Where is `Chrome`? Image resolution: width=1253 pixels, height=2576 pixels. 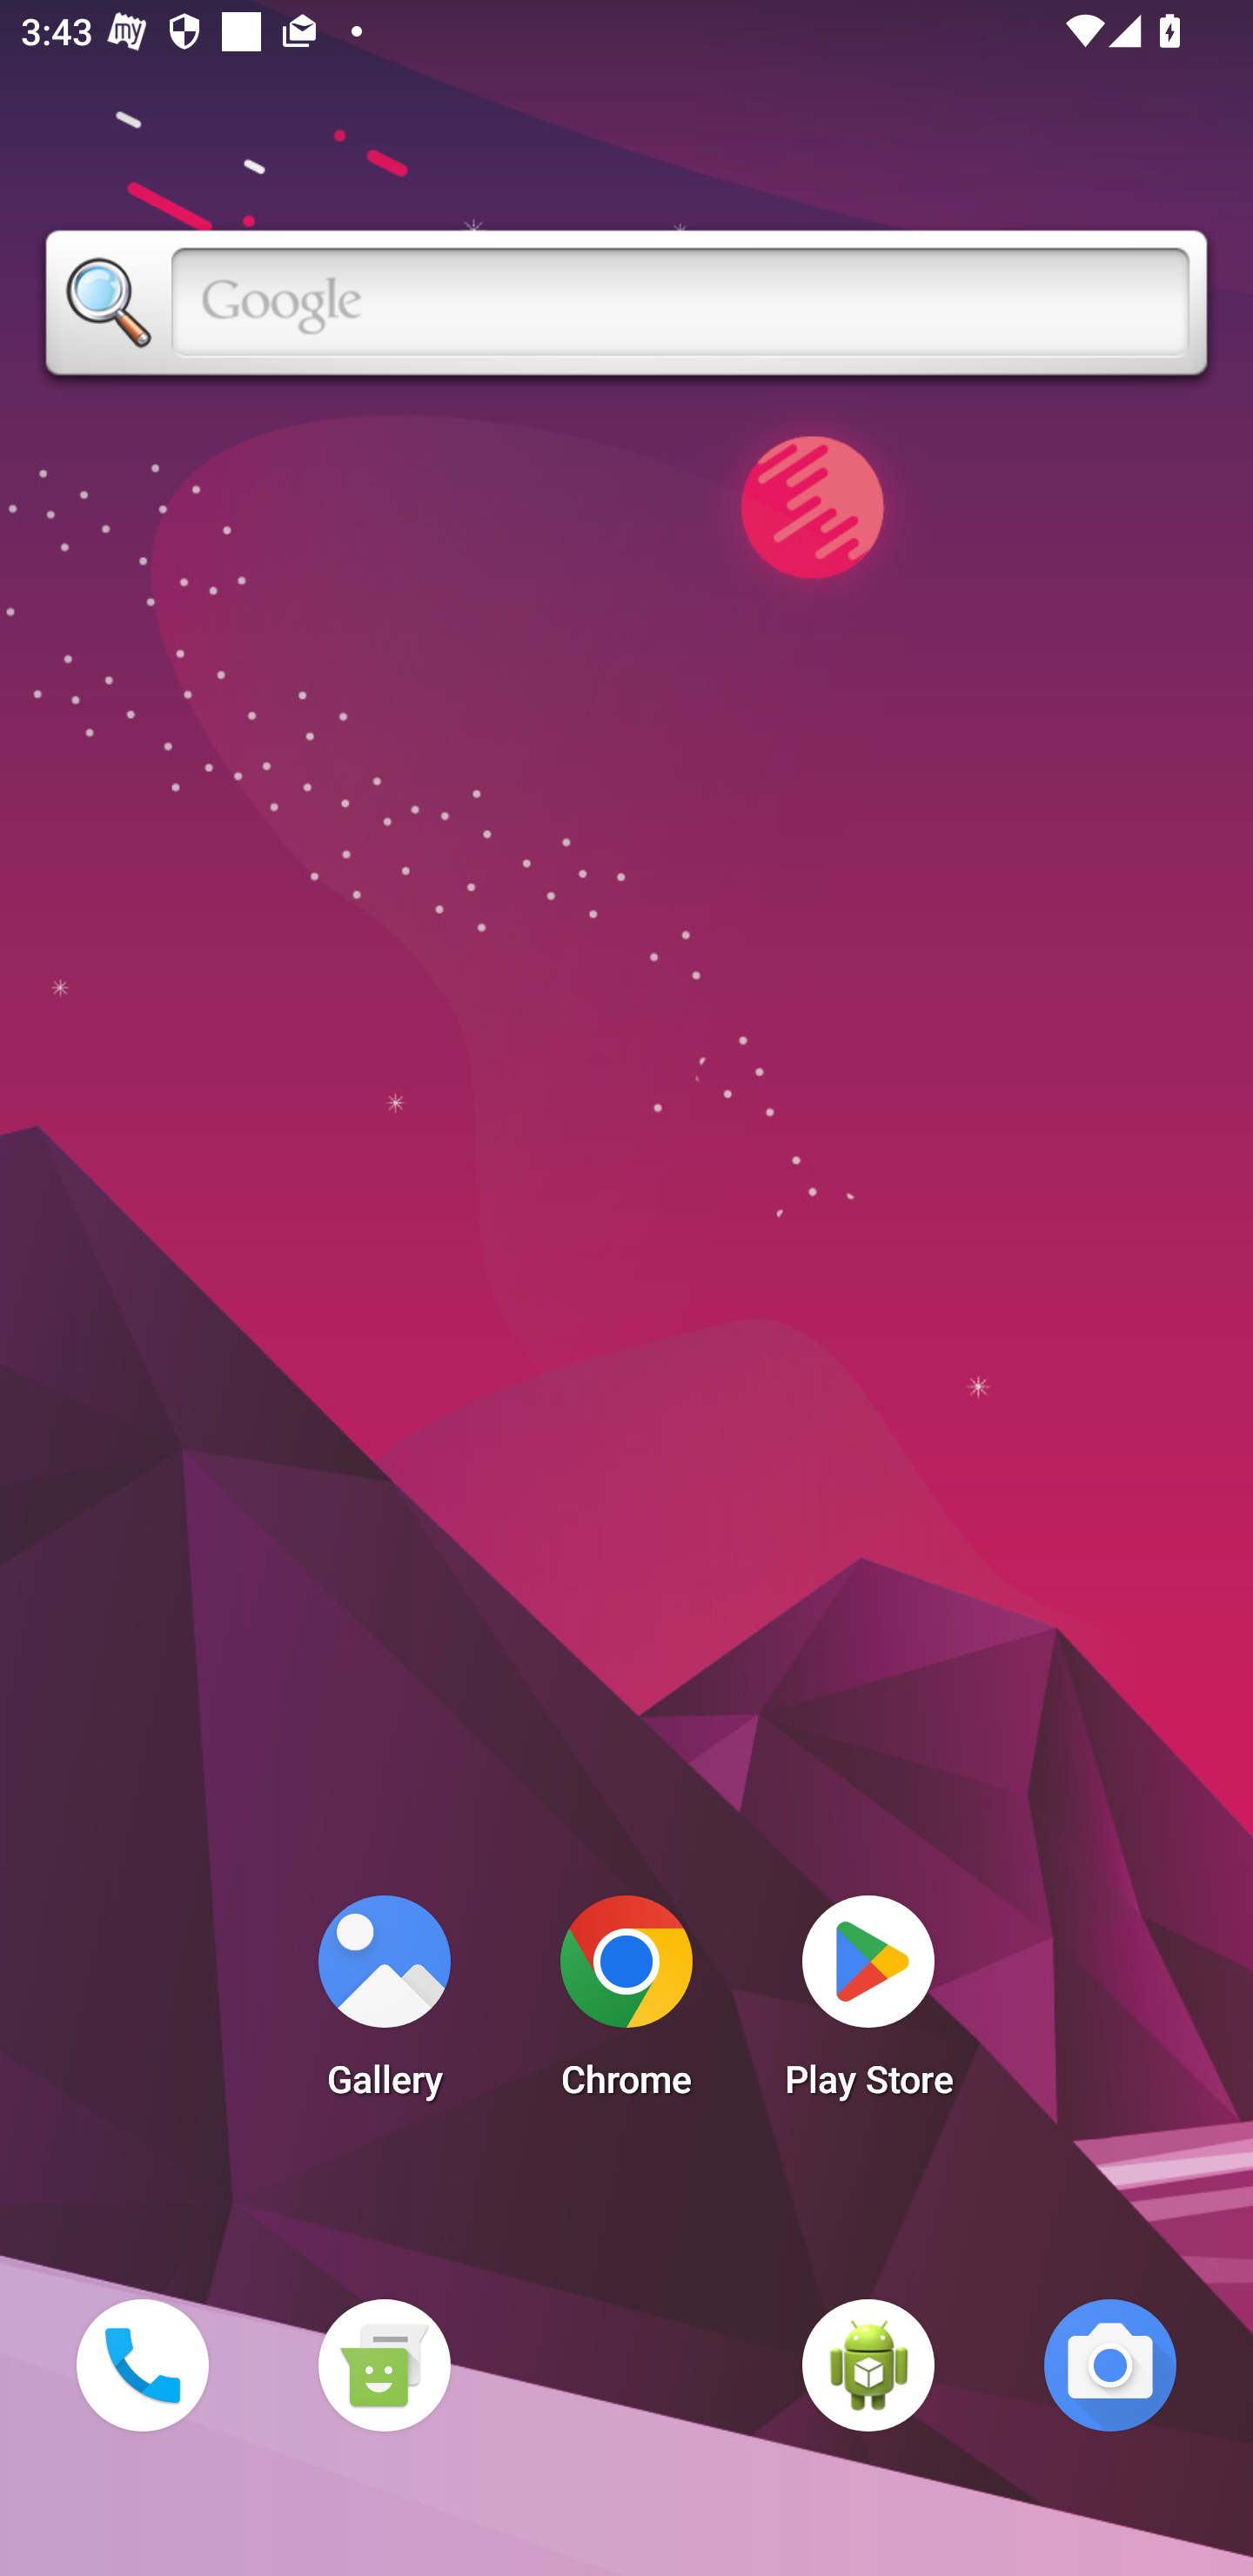 Chrome is located at coordinates (626, 2005).